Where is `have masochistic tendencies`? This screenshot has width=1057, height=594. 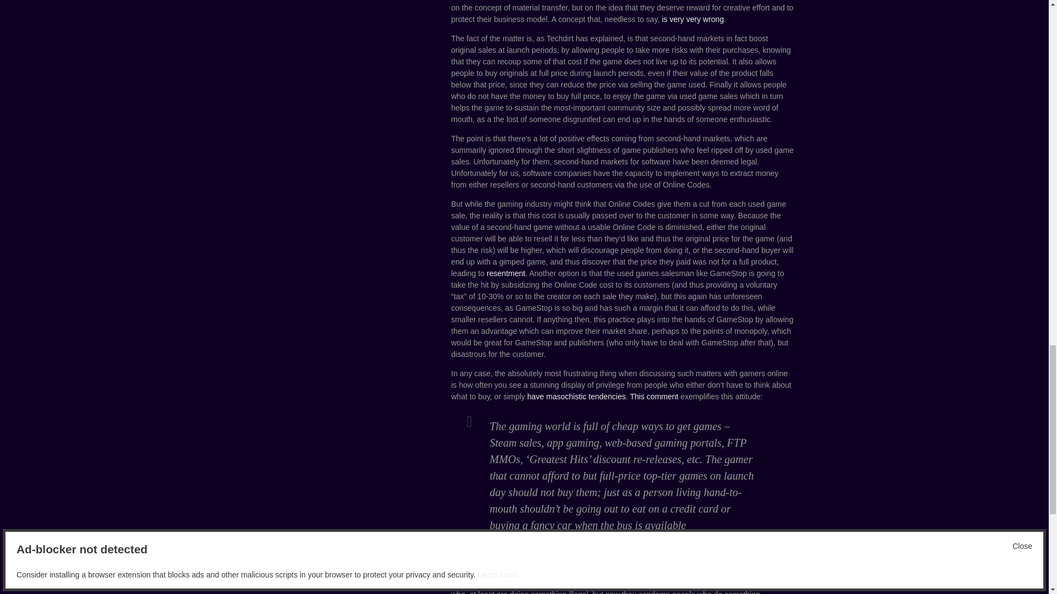
have masochistic tendencies is located at coordinates (576, 396).